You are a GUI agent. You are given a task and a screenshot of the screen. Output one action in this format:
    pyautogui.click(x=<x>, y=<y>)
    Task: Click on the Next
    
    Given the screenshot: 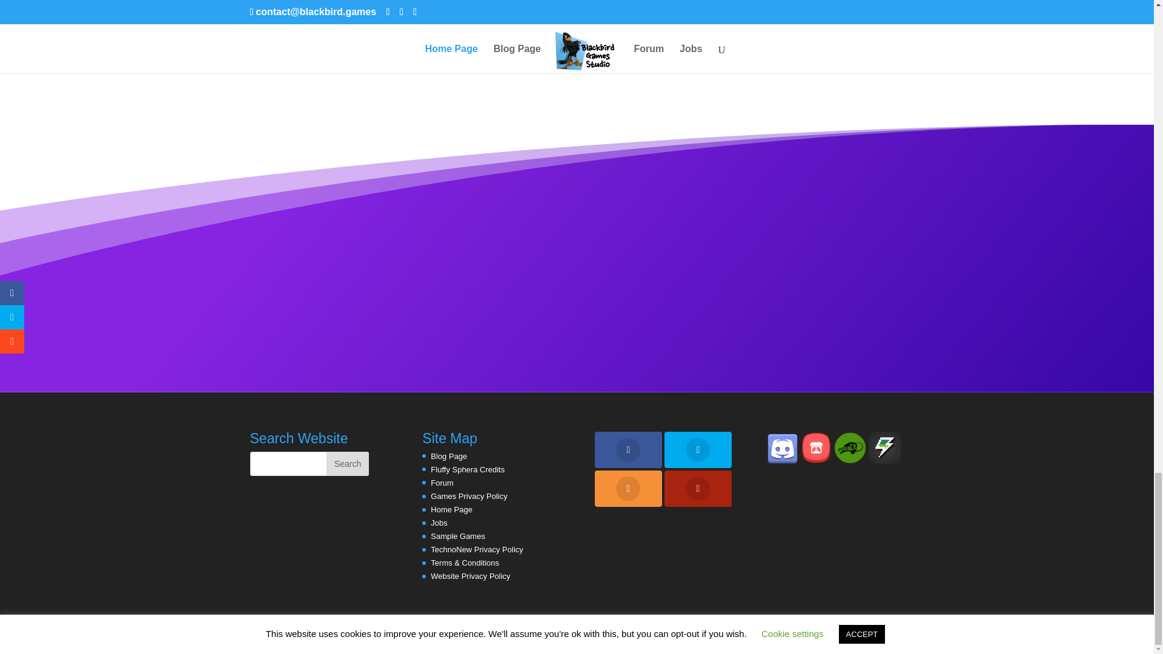 What is the action you would take?
    pyautogui.click(x=888, y=15)
    